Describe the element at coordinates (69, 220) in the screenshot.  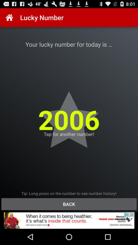
I see `select advertisement` at that location.